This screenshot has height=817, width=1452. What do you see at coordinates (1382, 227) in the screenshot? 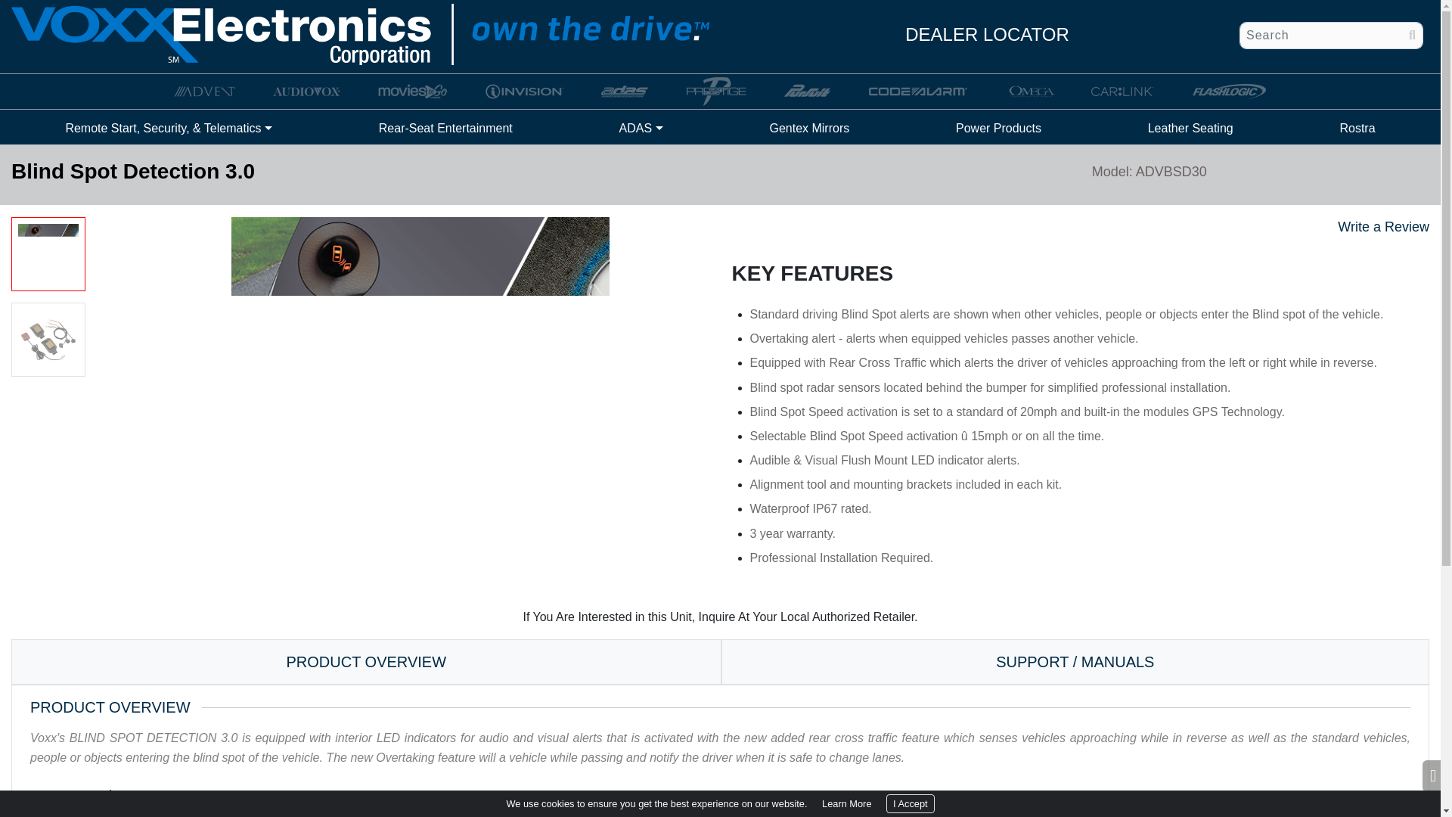
I see `Write a Review` at bounding box center [1382, 227].